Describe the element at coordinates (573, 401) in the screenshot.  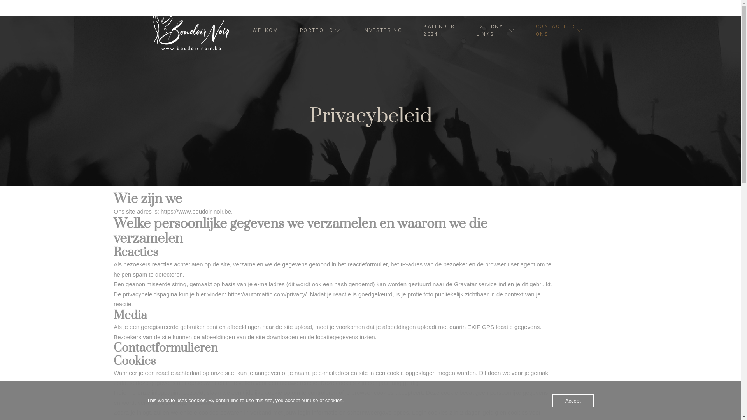
I see `Accept` at that location.